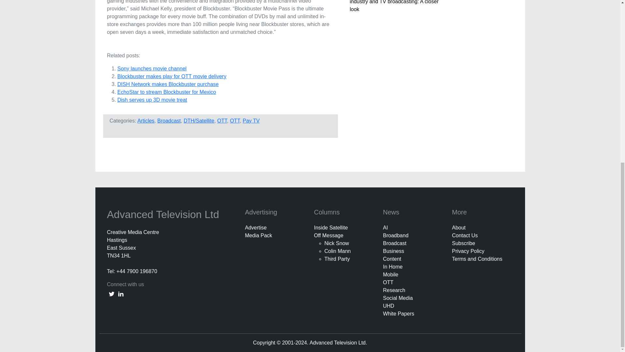 This screenshot has height=352, width=625. I want to click on Broadcast, so click(169, 121).